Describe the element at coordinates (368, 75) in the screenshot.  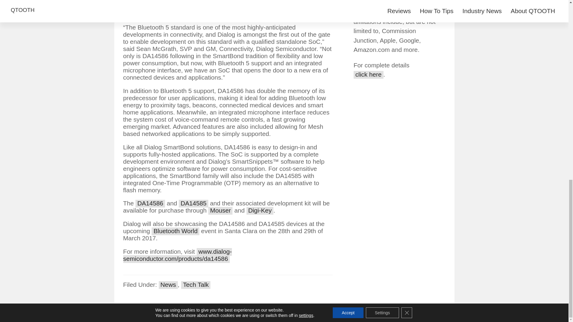
I see `click here` at that location.